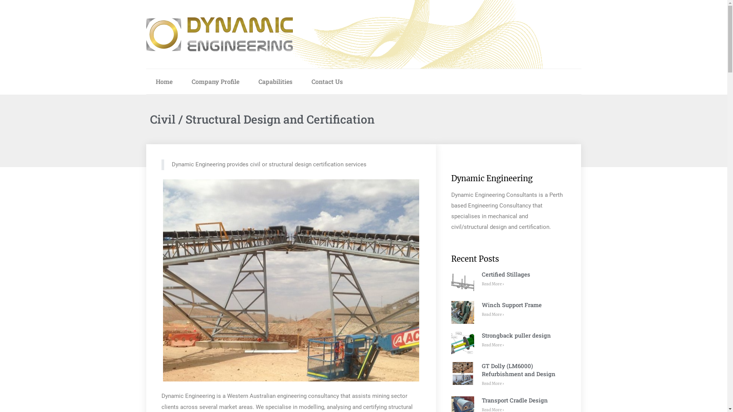 Image resolution: width=733 pixels, height=412 pixels. What do you see at coordinates (515, 400) in the screenshot?
I see `Transport Cradle Design` at bounding box center [515, 400].